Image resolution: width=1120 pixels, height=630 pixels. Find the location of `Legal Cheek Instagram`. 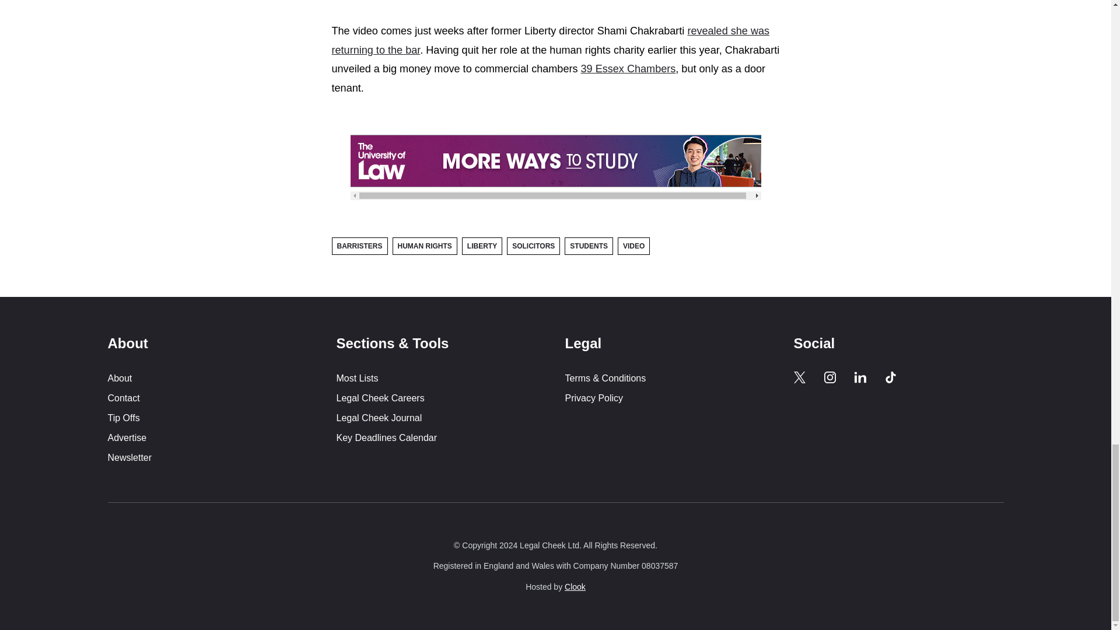

Legal Cheek Instagram is located at coordinates (829, 377).